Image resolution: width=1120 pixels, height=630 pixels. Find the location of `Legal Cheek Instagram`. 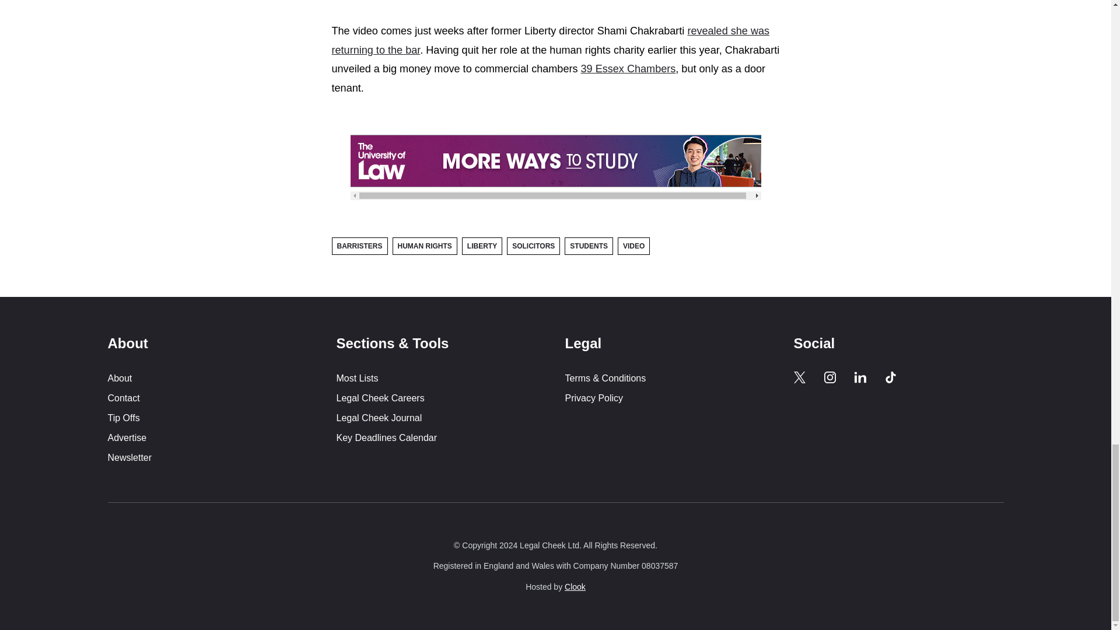

Legal Cheek Instagram is located at coordinates (829, 377).